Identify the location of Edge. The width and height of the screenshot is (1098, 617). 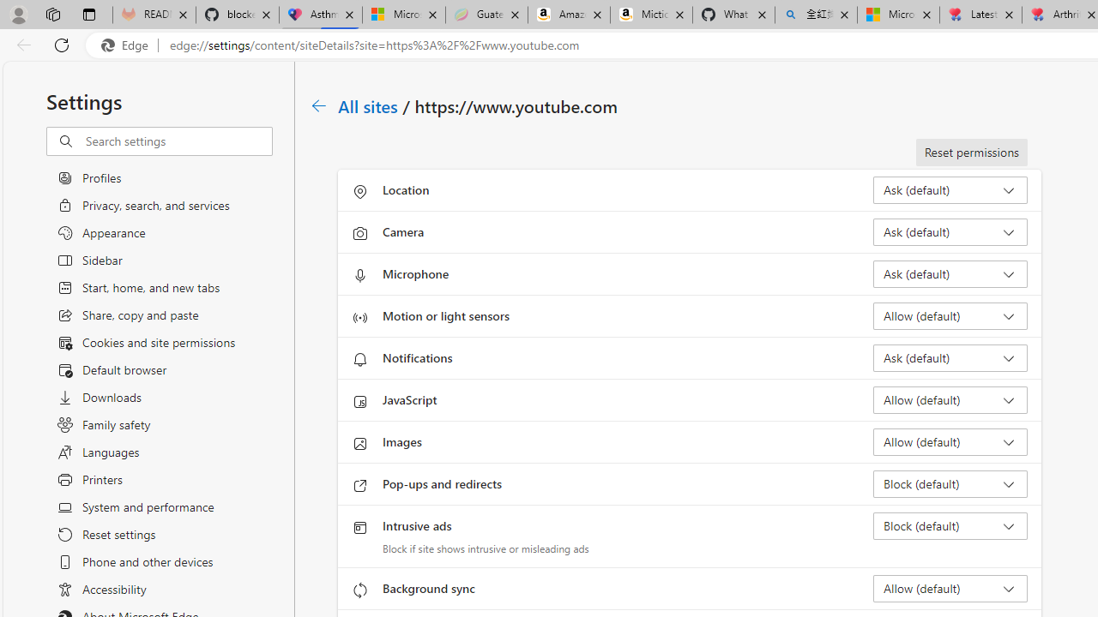
(129, 45).